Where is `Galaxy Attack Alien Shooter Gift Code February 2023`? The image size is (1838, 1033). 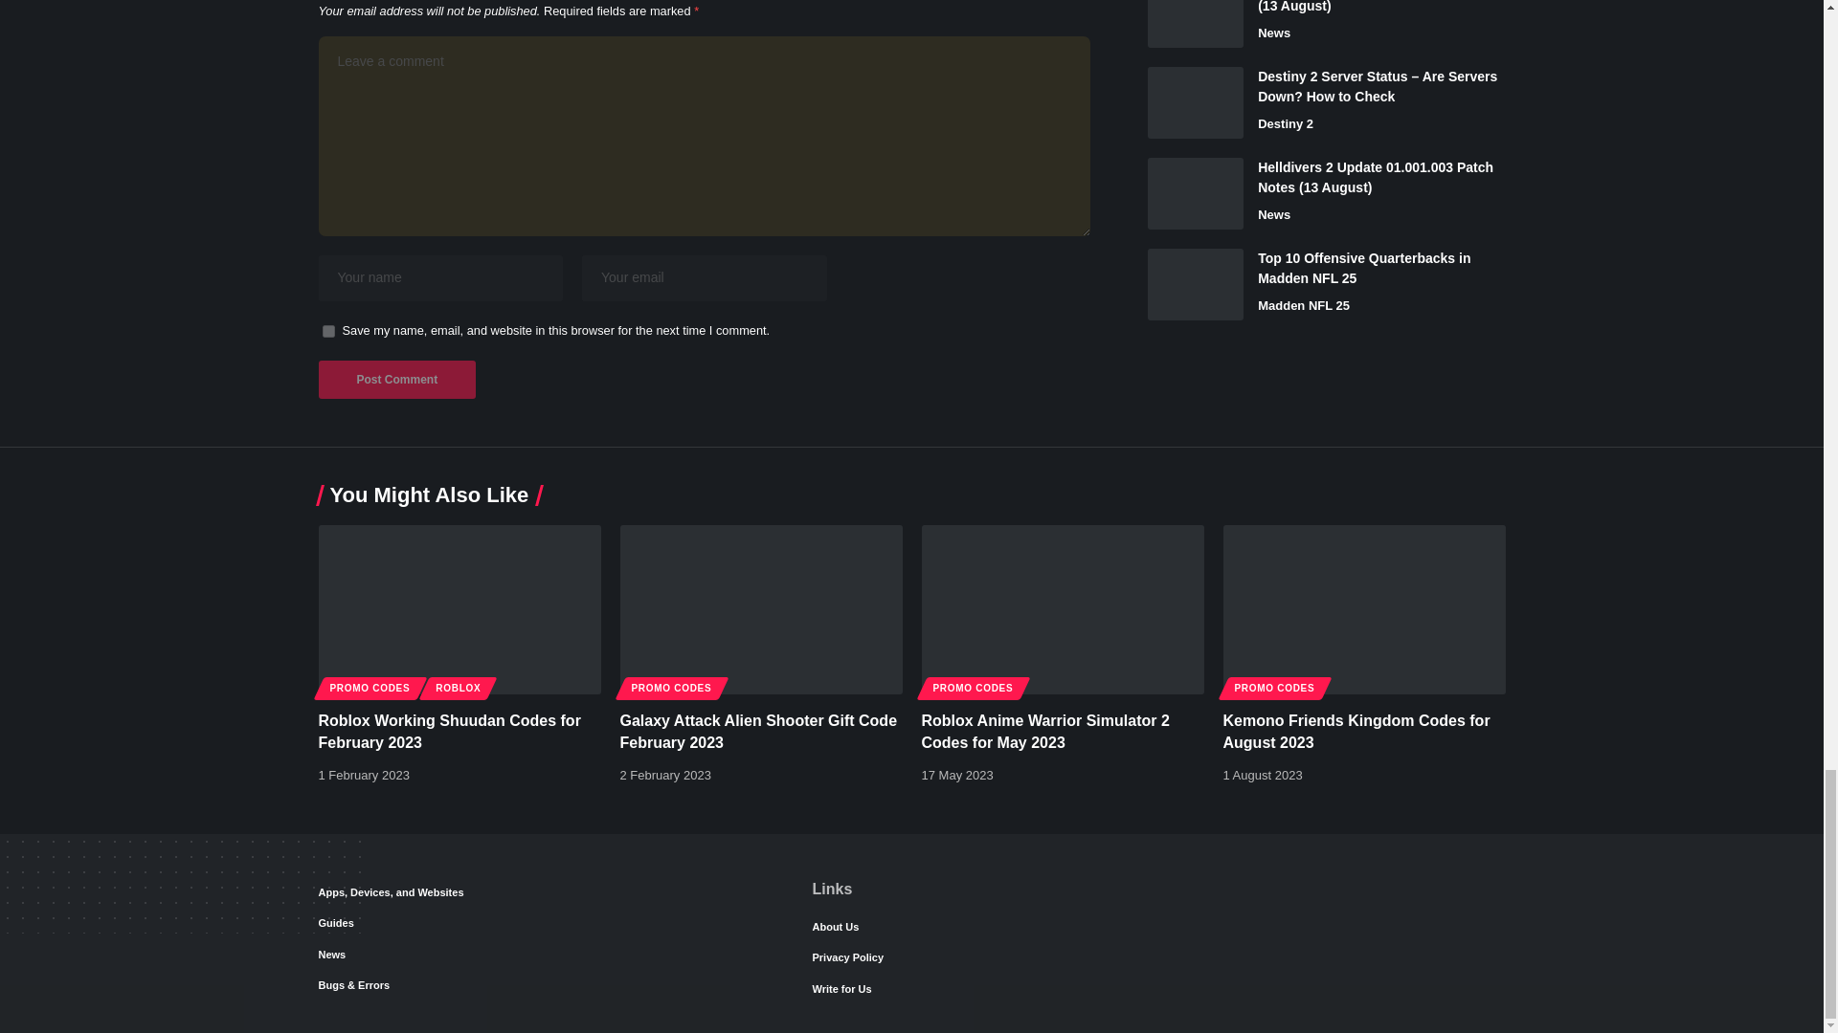 Galaxy Attack Alien Shooter Gift Code February 2023 is located at coordinates (761, 608).